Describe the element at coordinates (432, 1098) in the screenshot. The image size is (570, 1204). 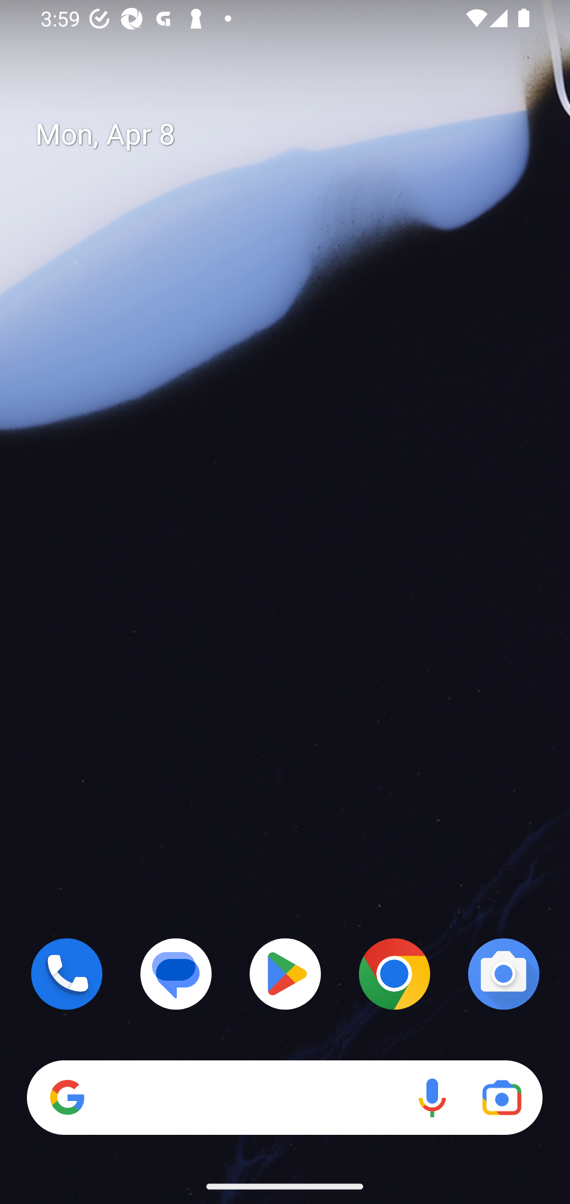
I see `Voice search` at that location.